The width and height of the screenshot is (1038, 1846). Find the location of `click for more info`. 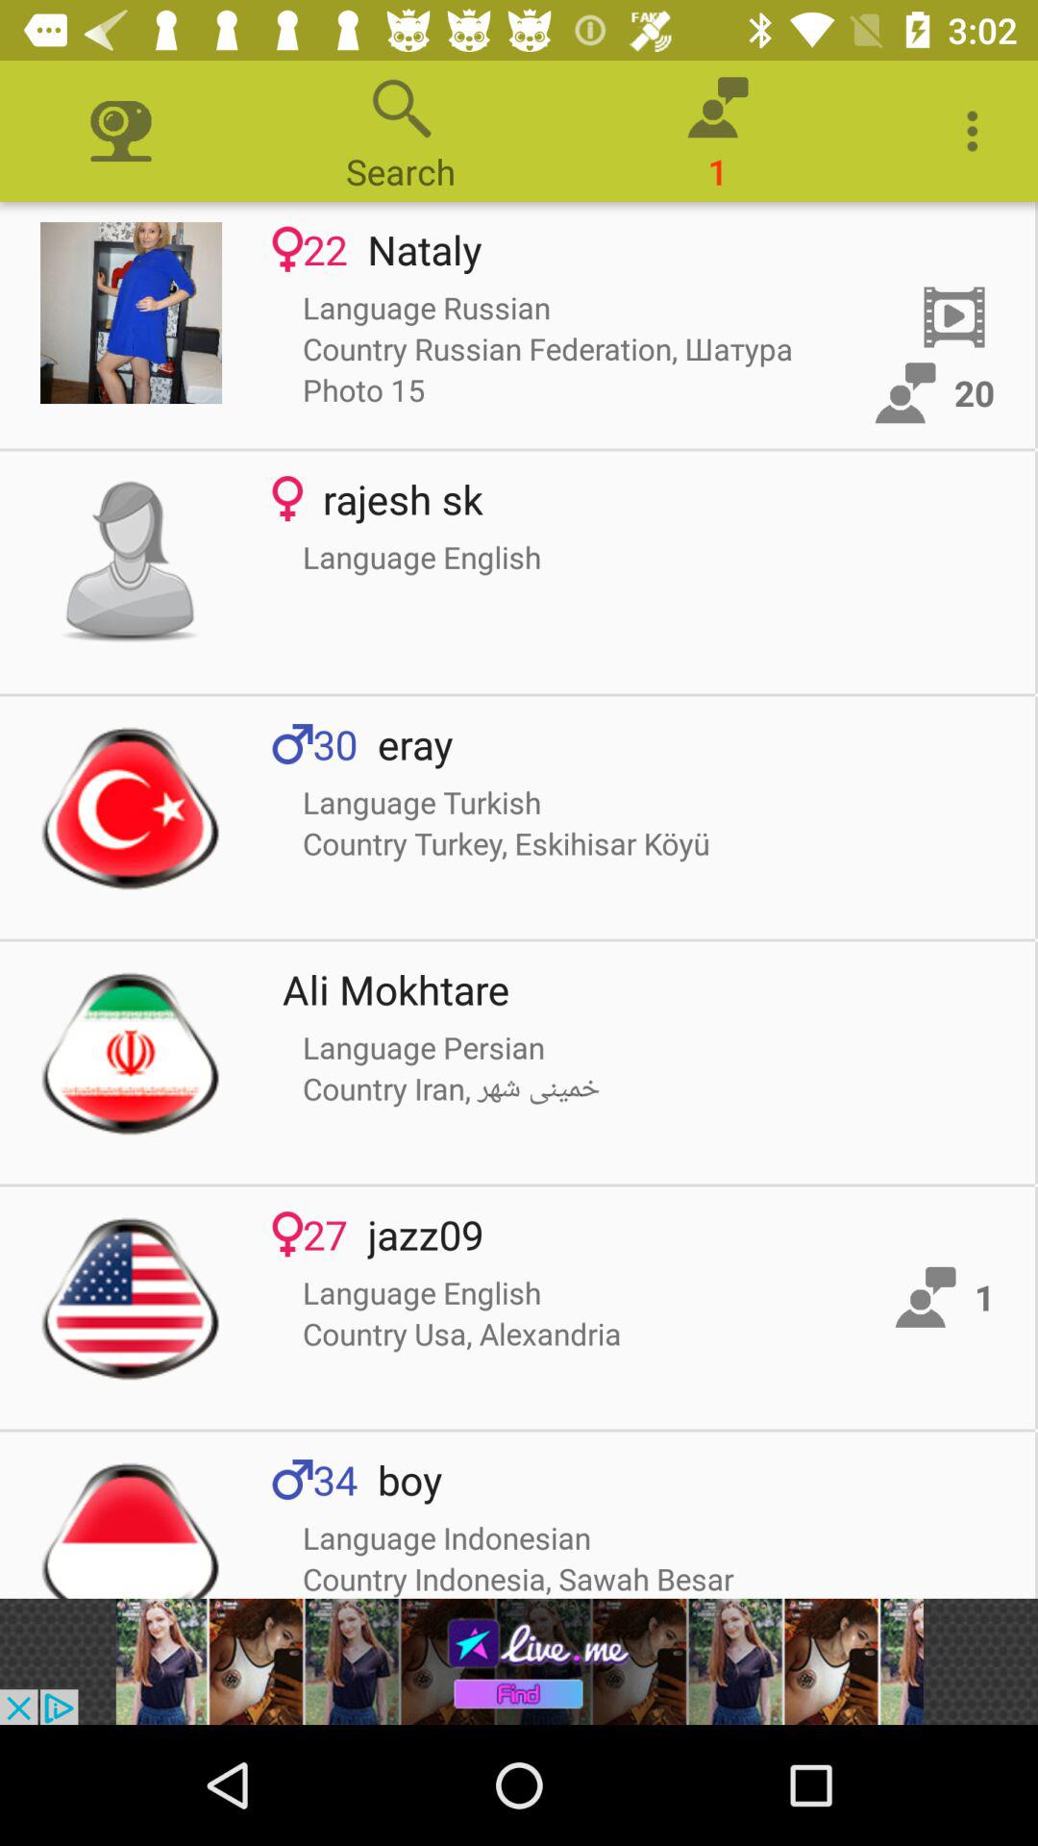

click for more info is located at coordinates (131, 1052).